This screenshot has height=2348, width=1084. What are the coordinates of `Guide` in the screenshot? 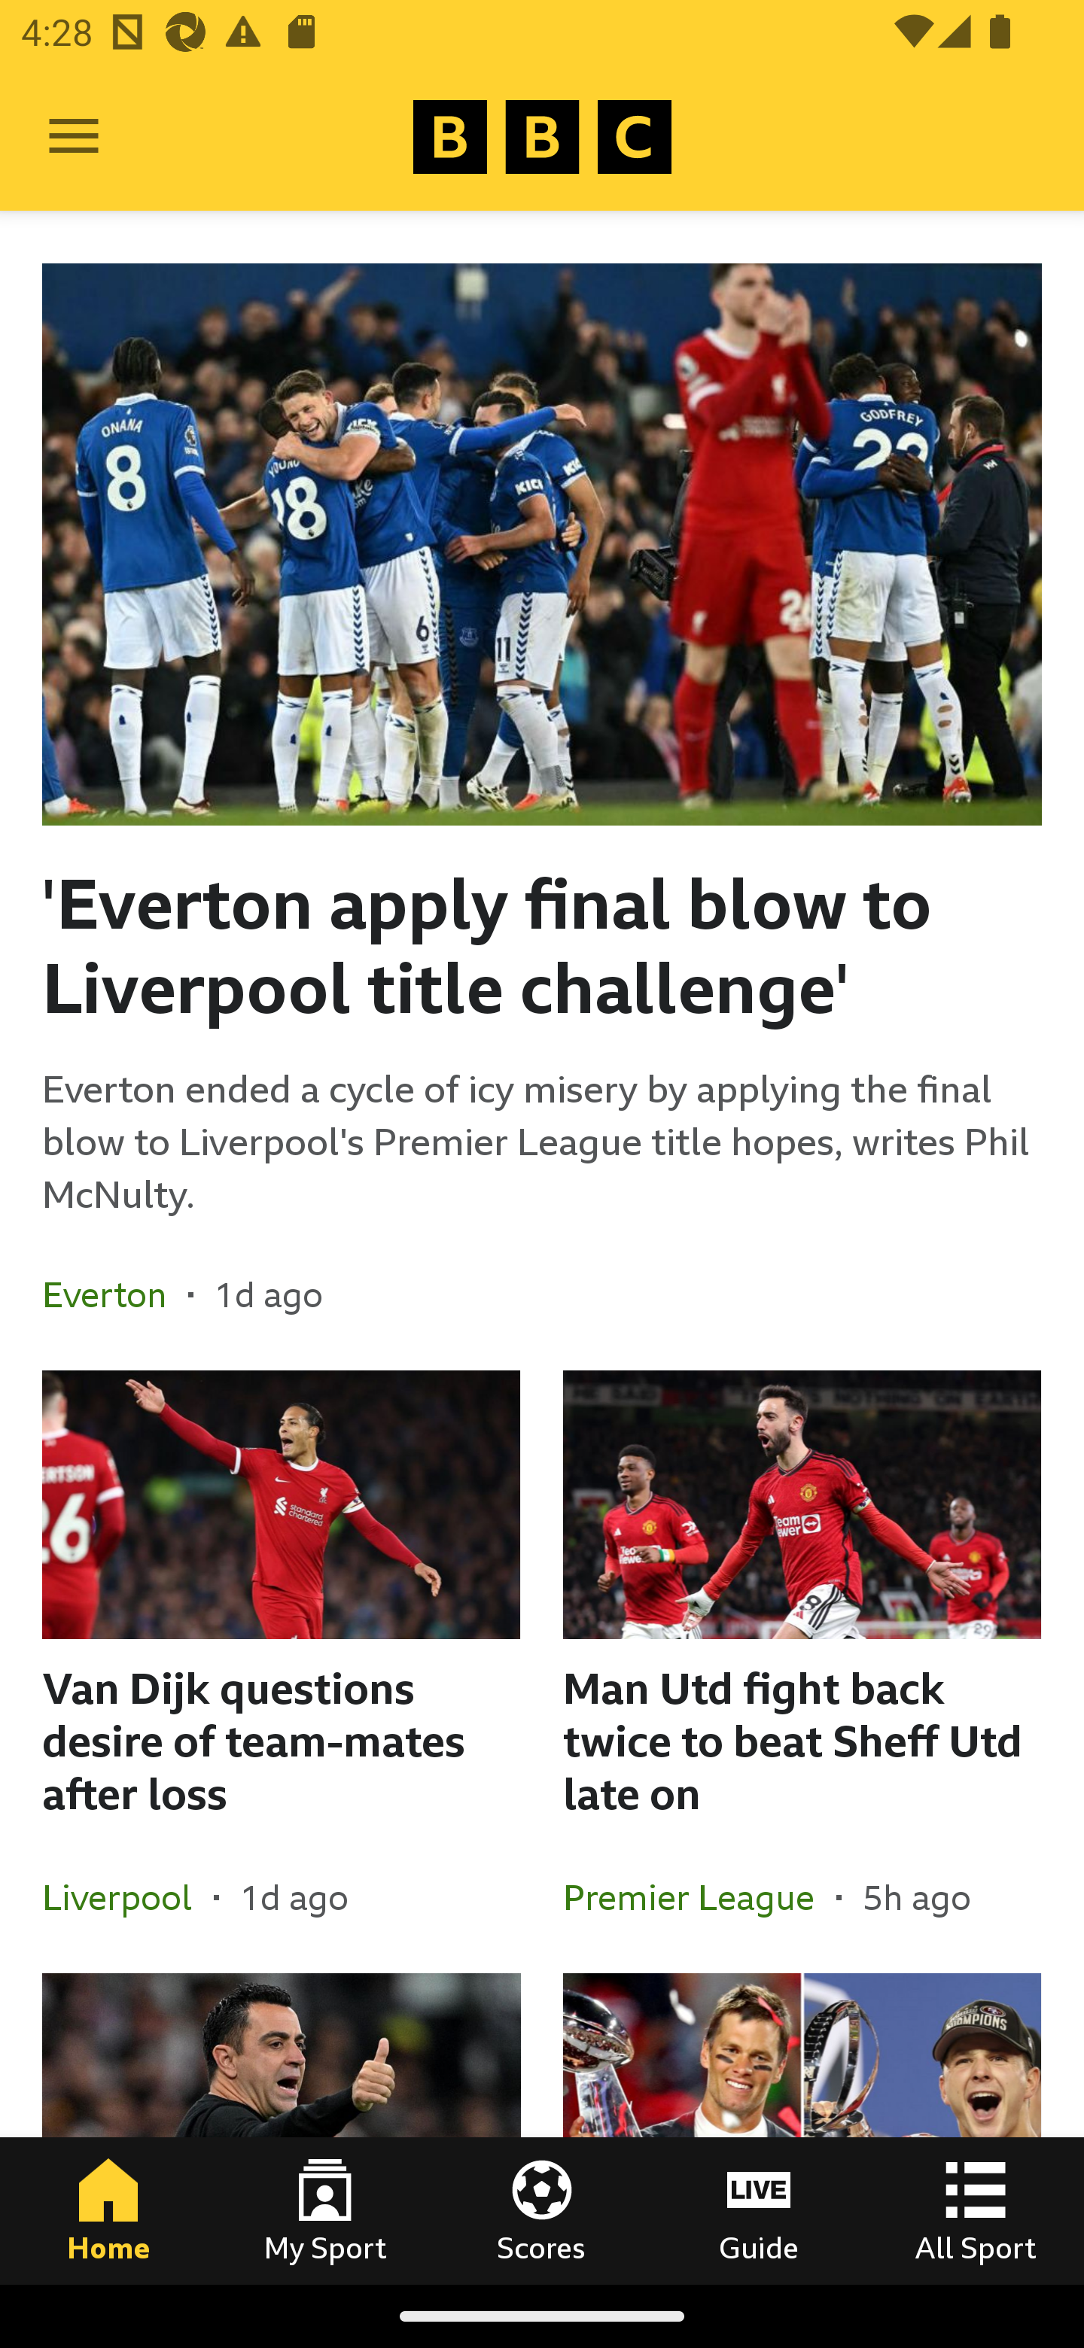 It's located at (759, 2210).